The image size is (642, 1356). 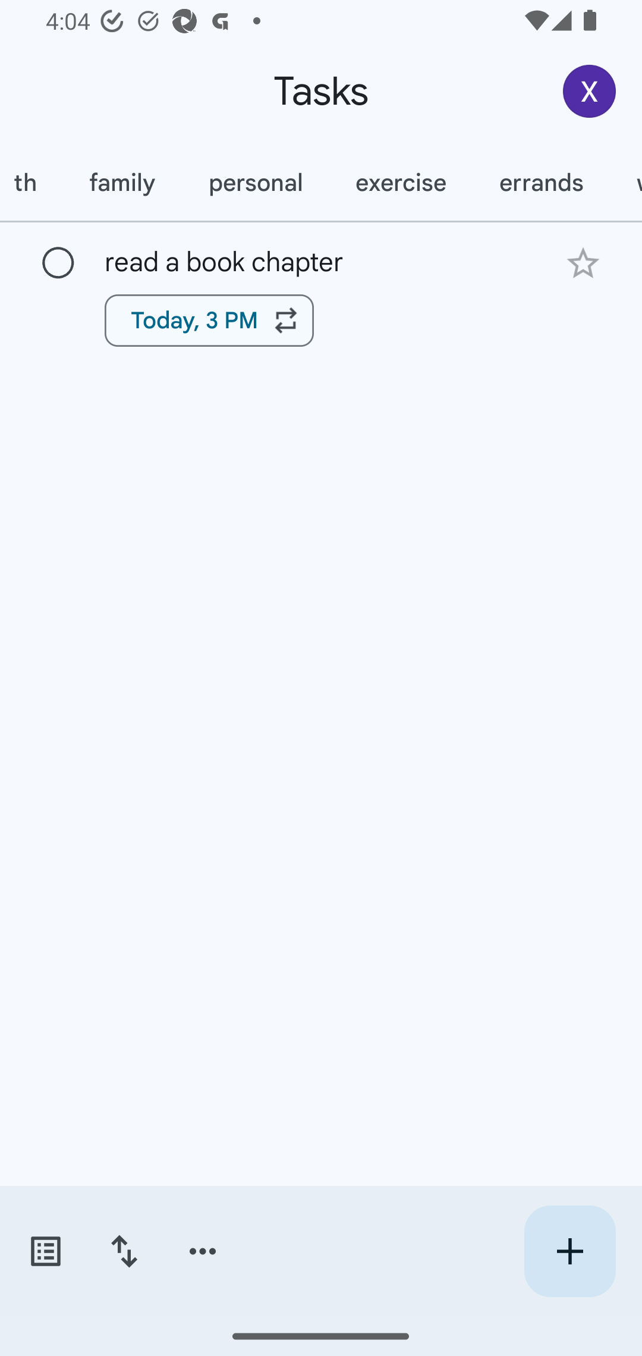 I want to click on Today, 3 PM, so click(x=209, y=320).